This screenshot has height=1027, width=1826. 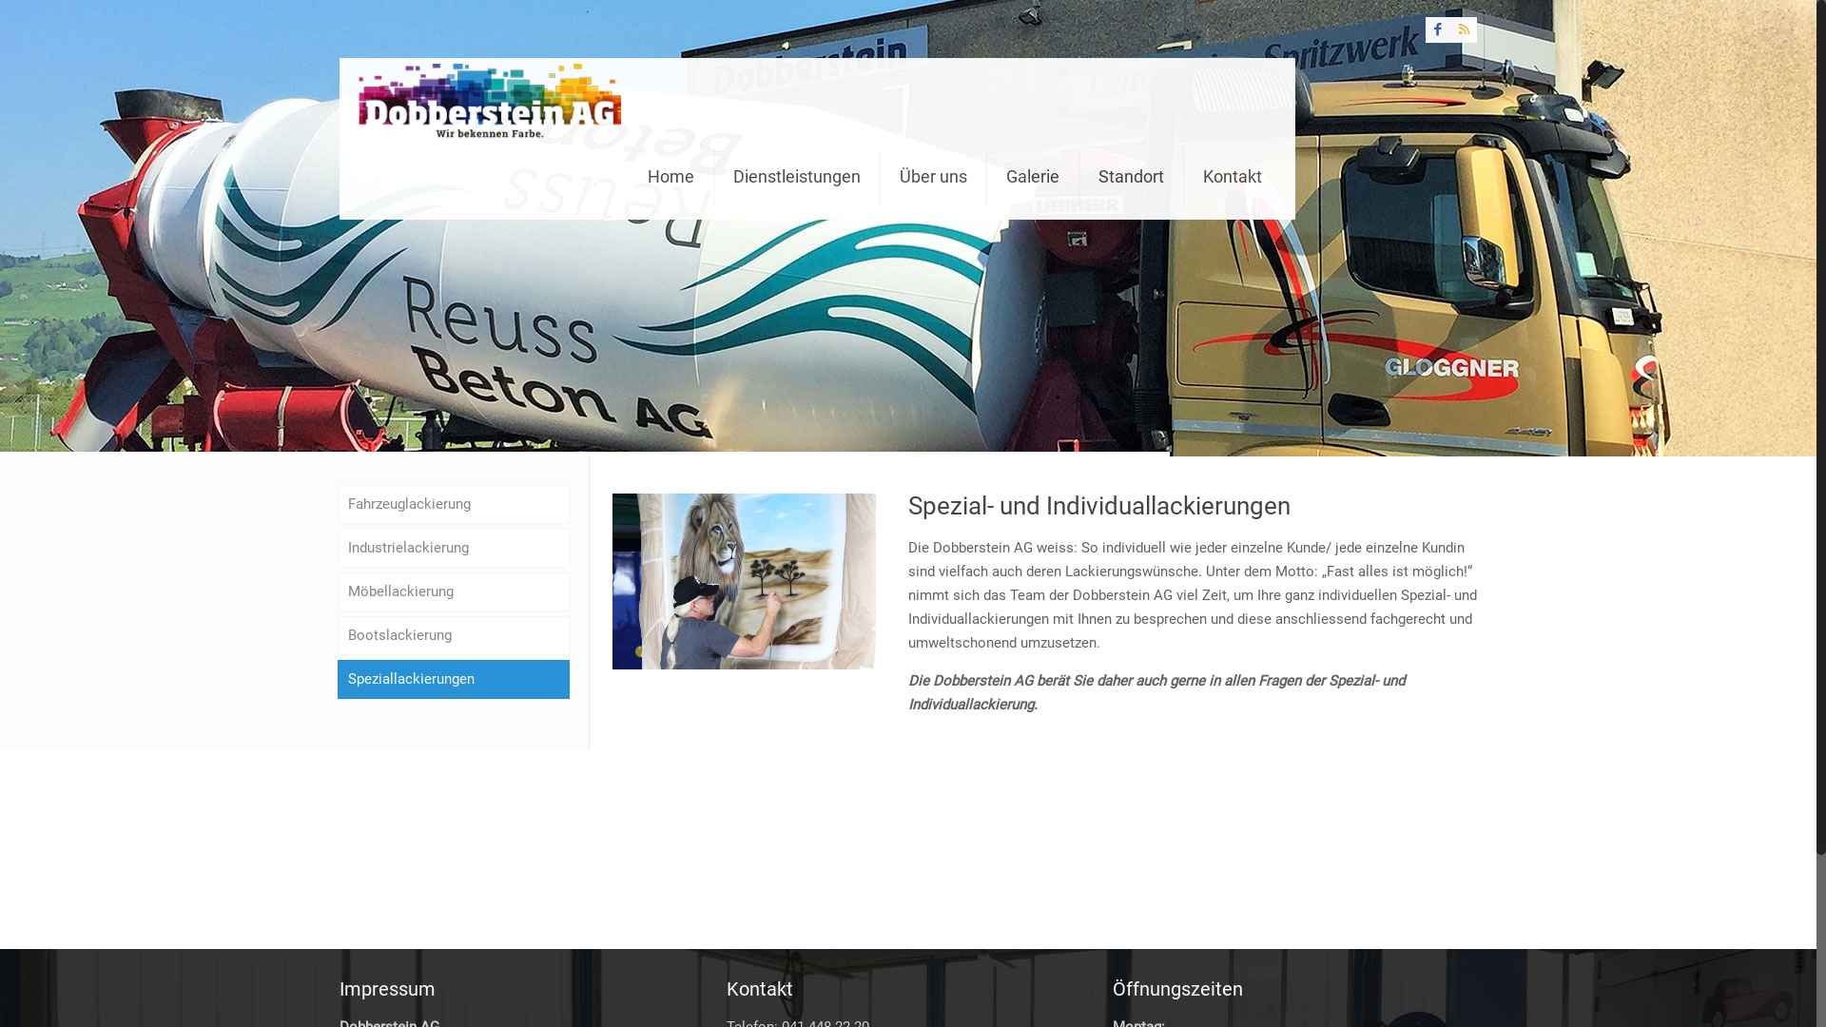 I want to click on Home, so click(x=671, y=177).